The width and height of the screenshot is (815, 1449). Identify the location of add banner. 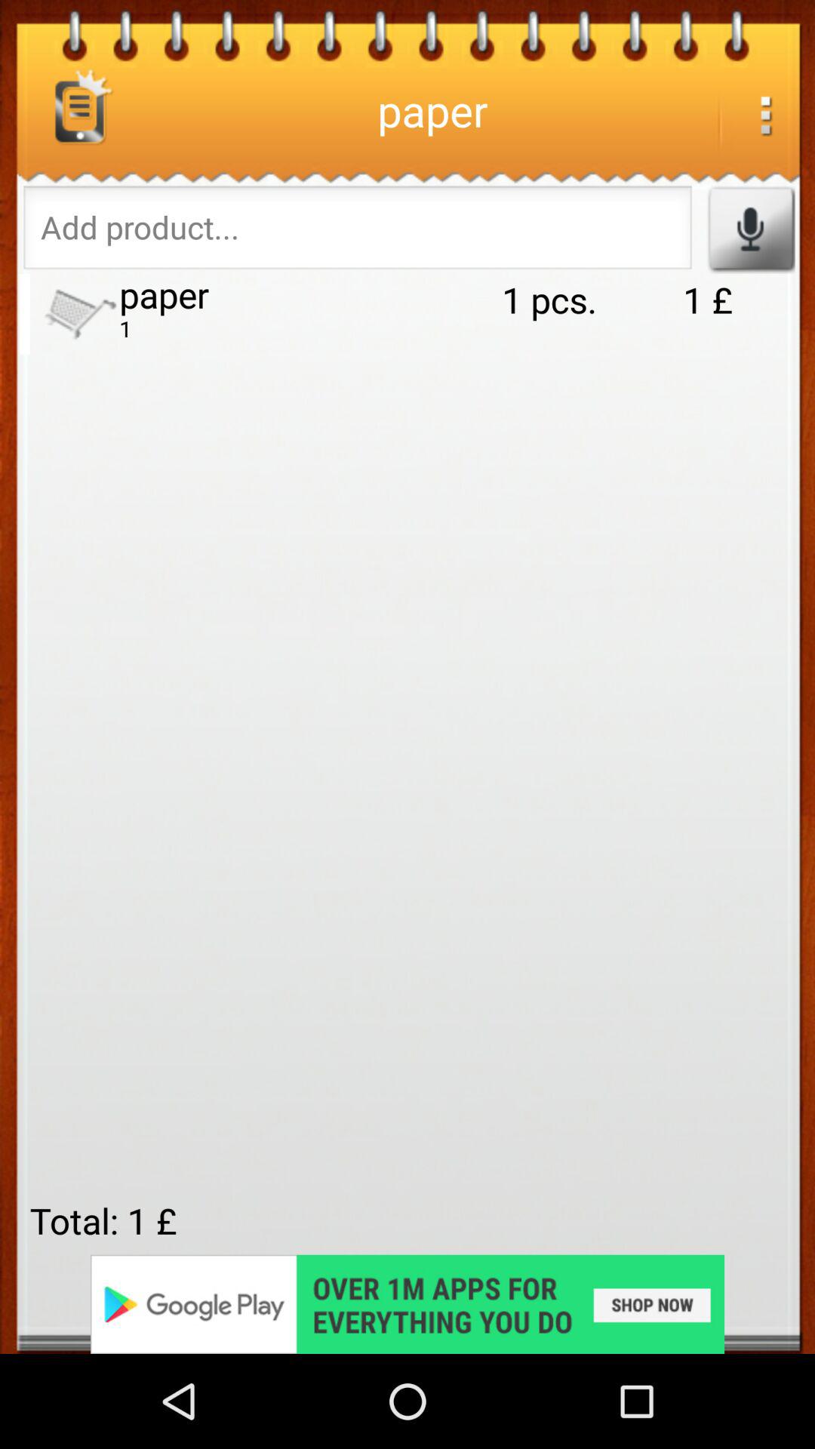
(407, 1304).